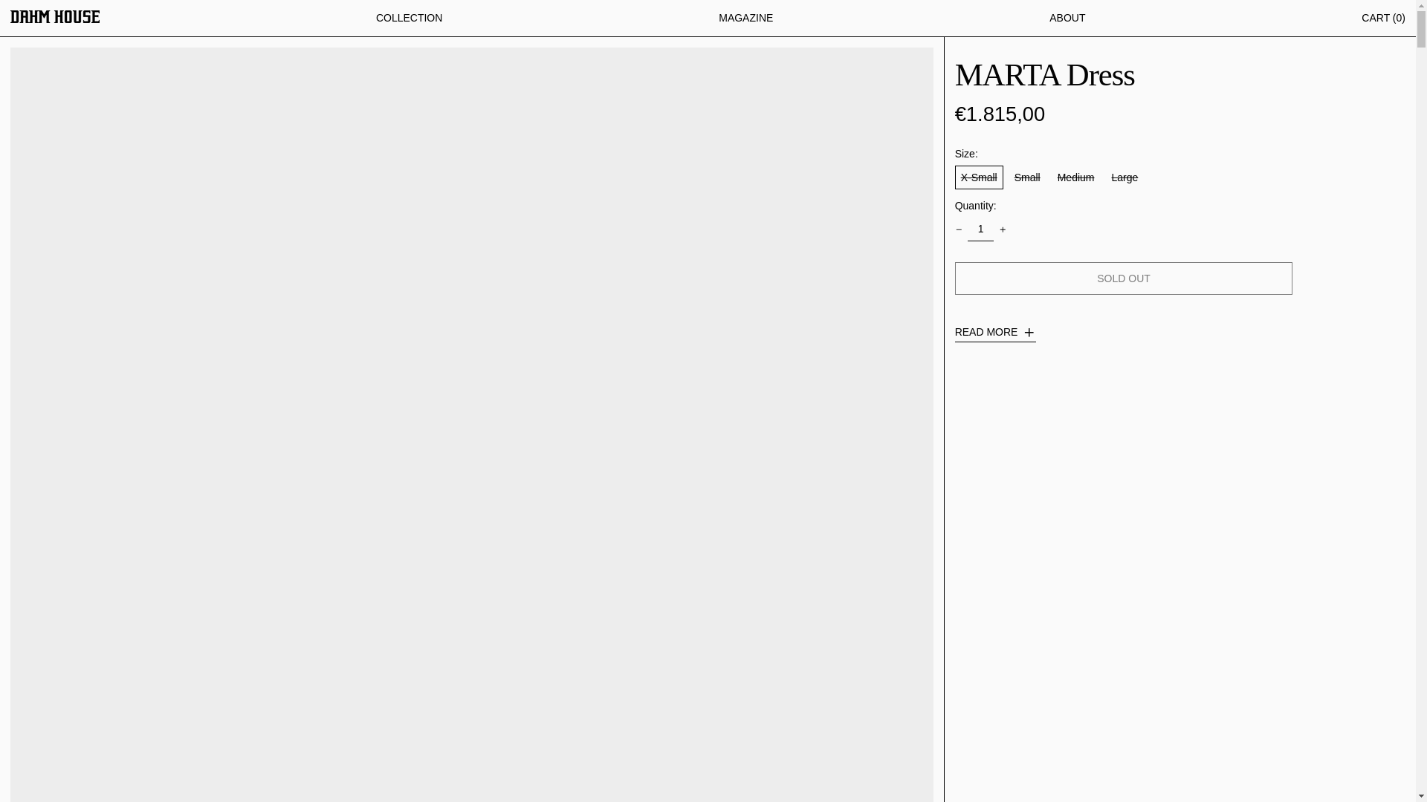 This screenshot has height=802, width=1427. Describe the element at coordinates (409, 18) in the screenshot. I see `COLLECTION` at that location.